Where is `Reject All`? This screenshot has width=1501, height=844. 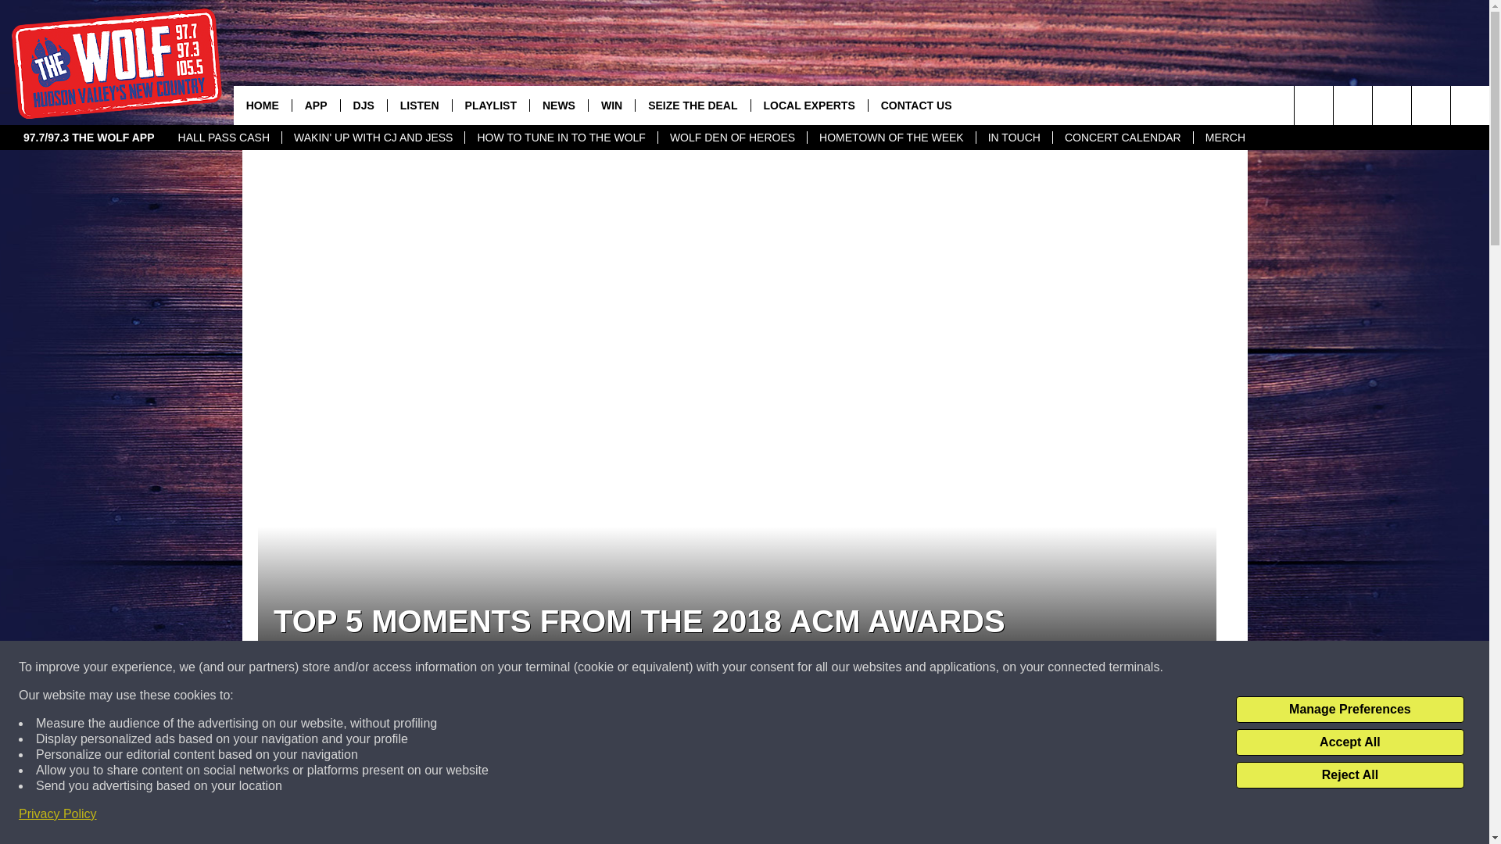
Reject All is located at coordinates (1349, 775).